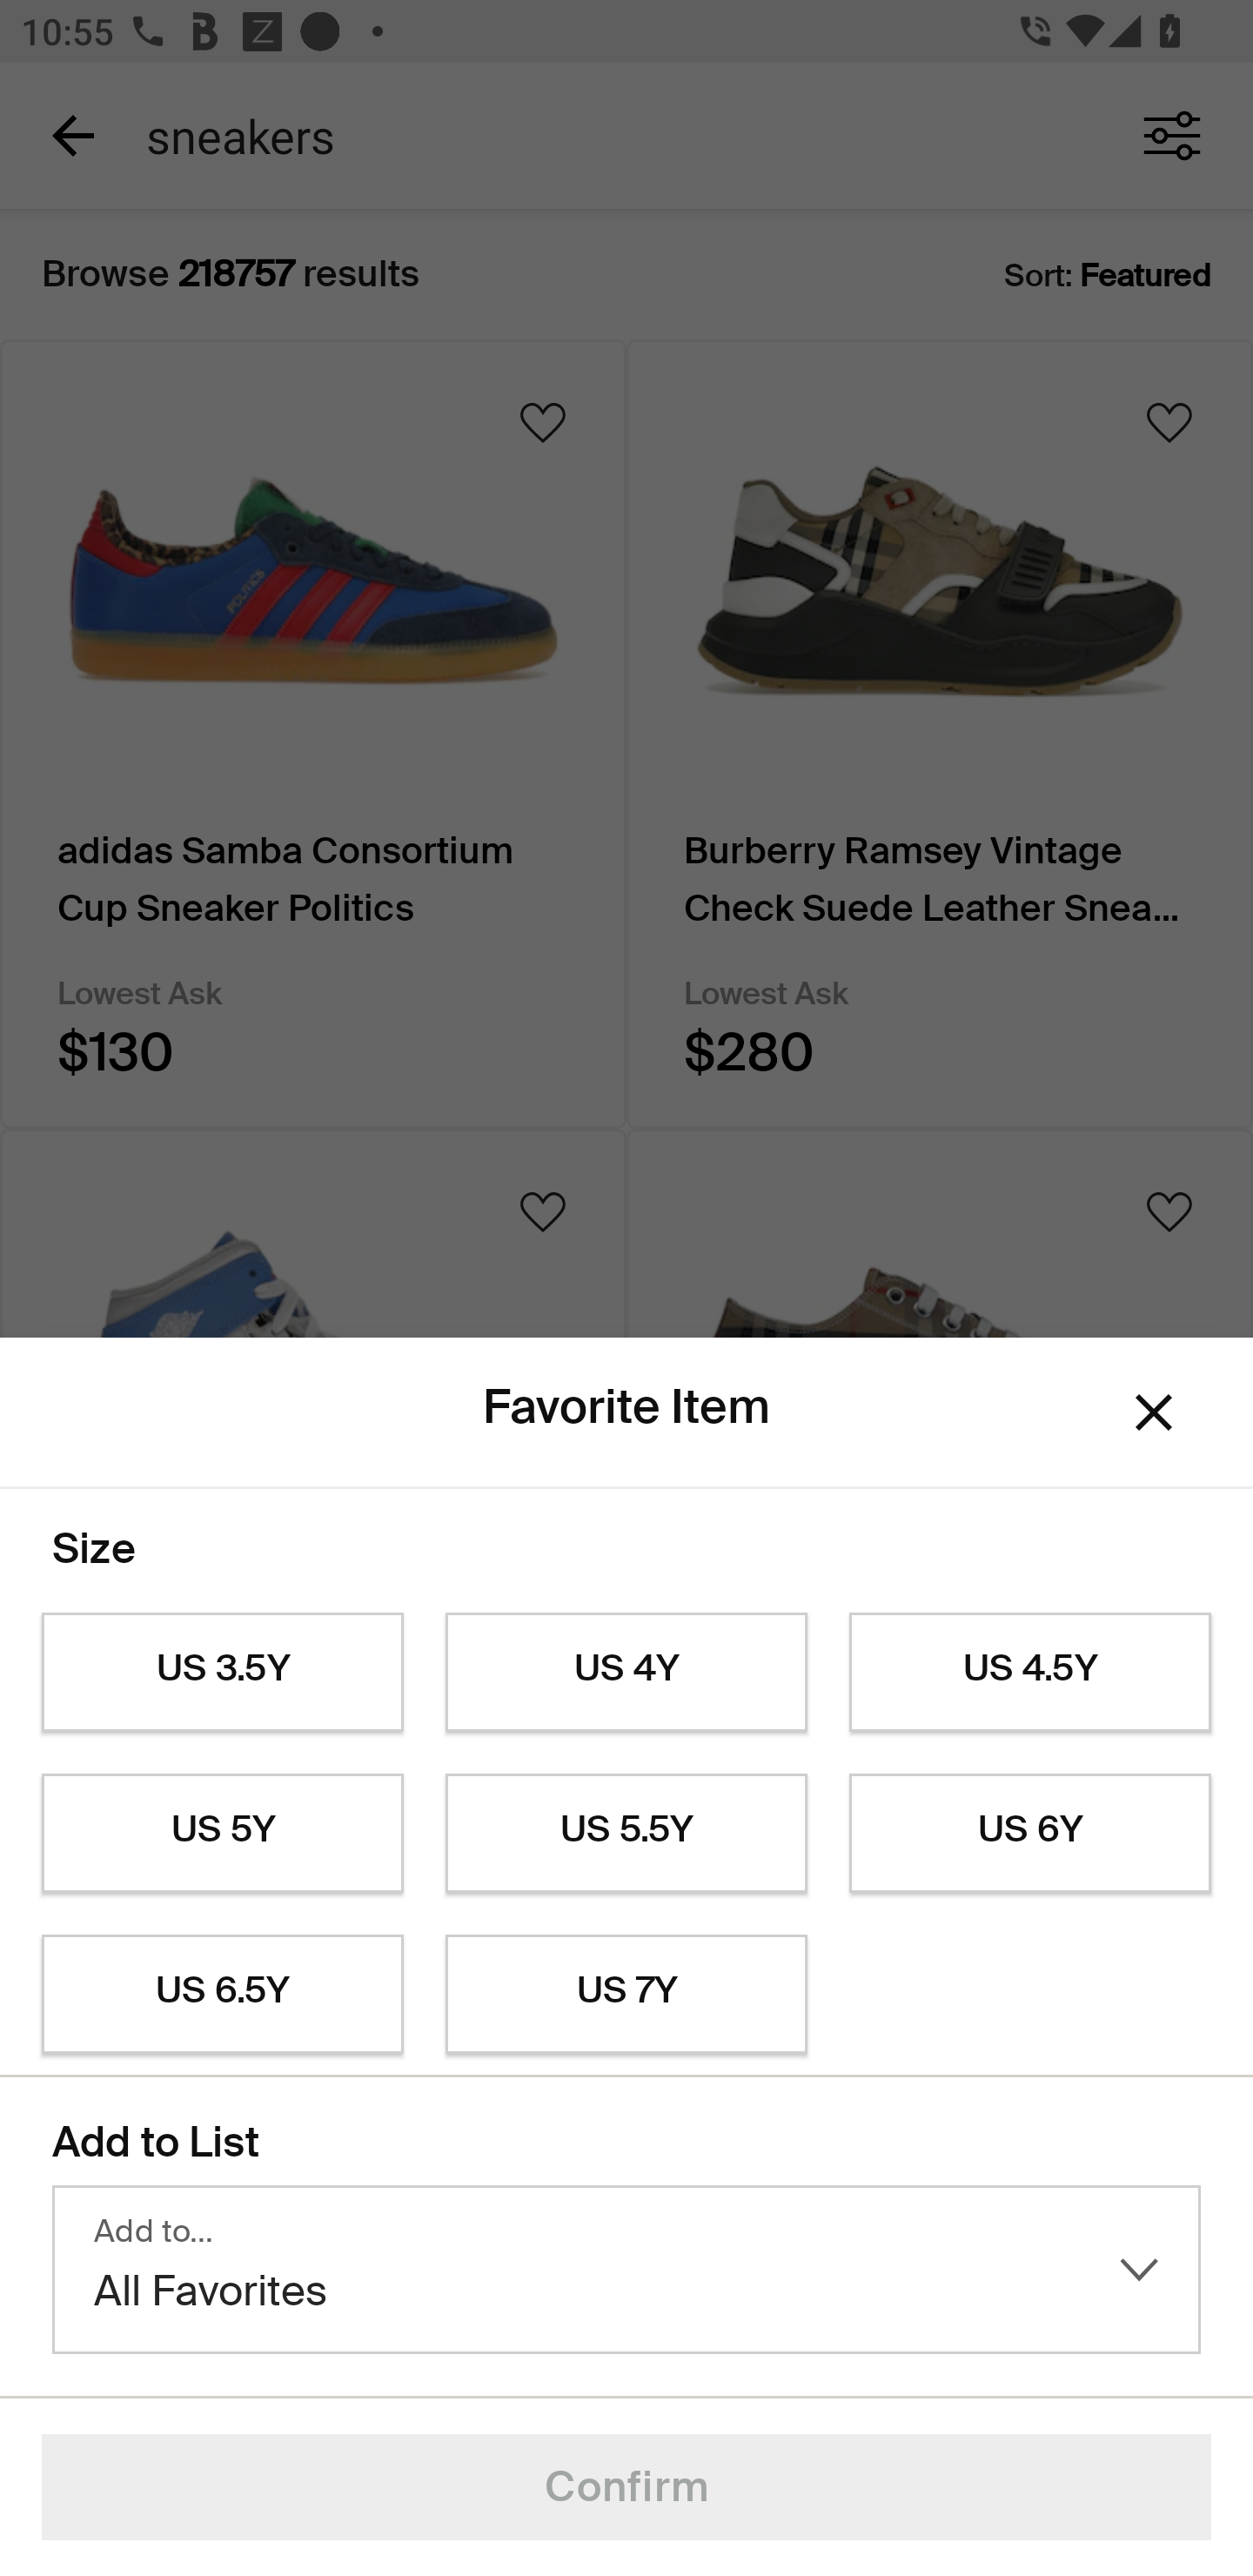  I want to click on US 6Y, so click(1030, 1834).